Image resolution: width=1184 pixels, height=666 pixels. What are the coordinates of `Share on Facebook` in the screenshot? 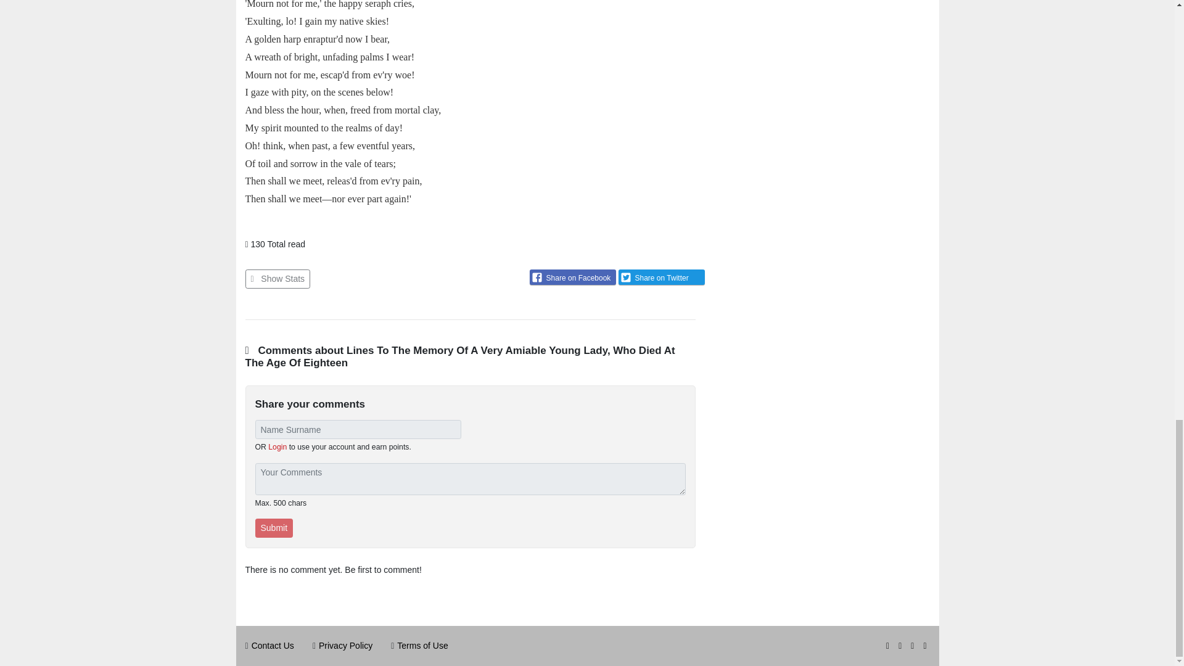 It's located at (572, 277).